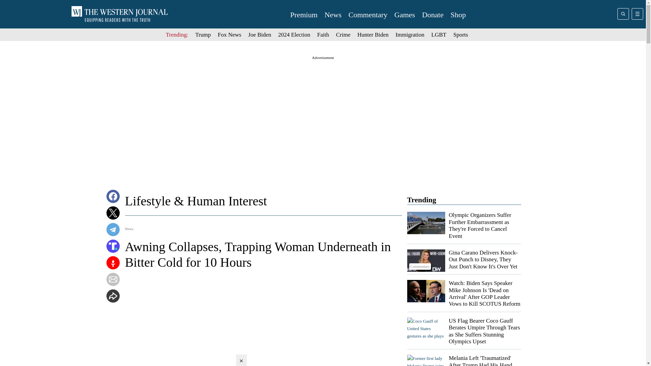  I want to click on Commentary, so click(426, 260).